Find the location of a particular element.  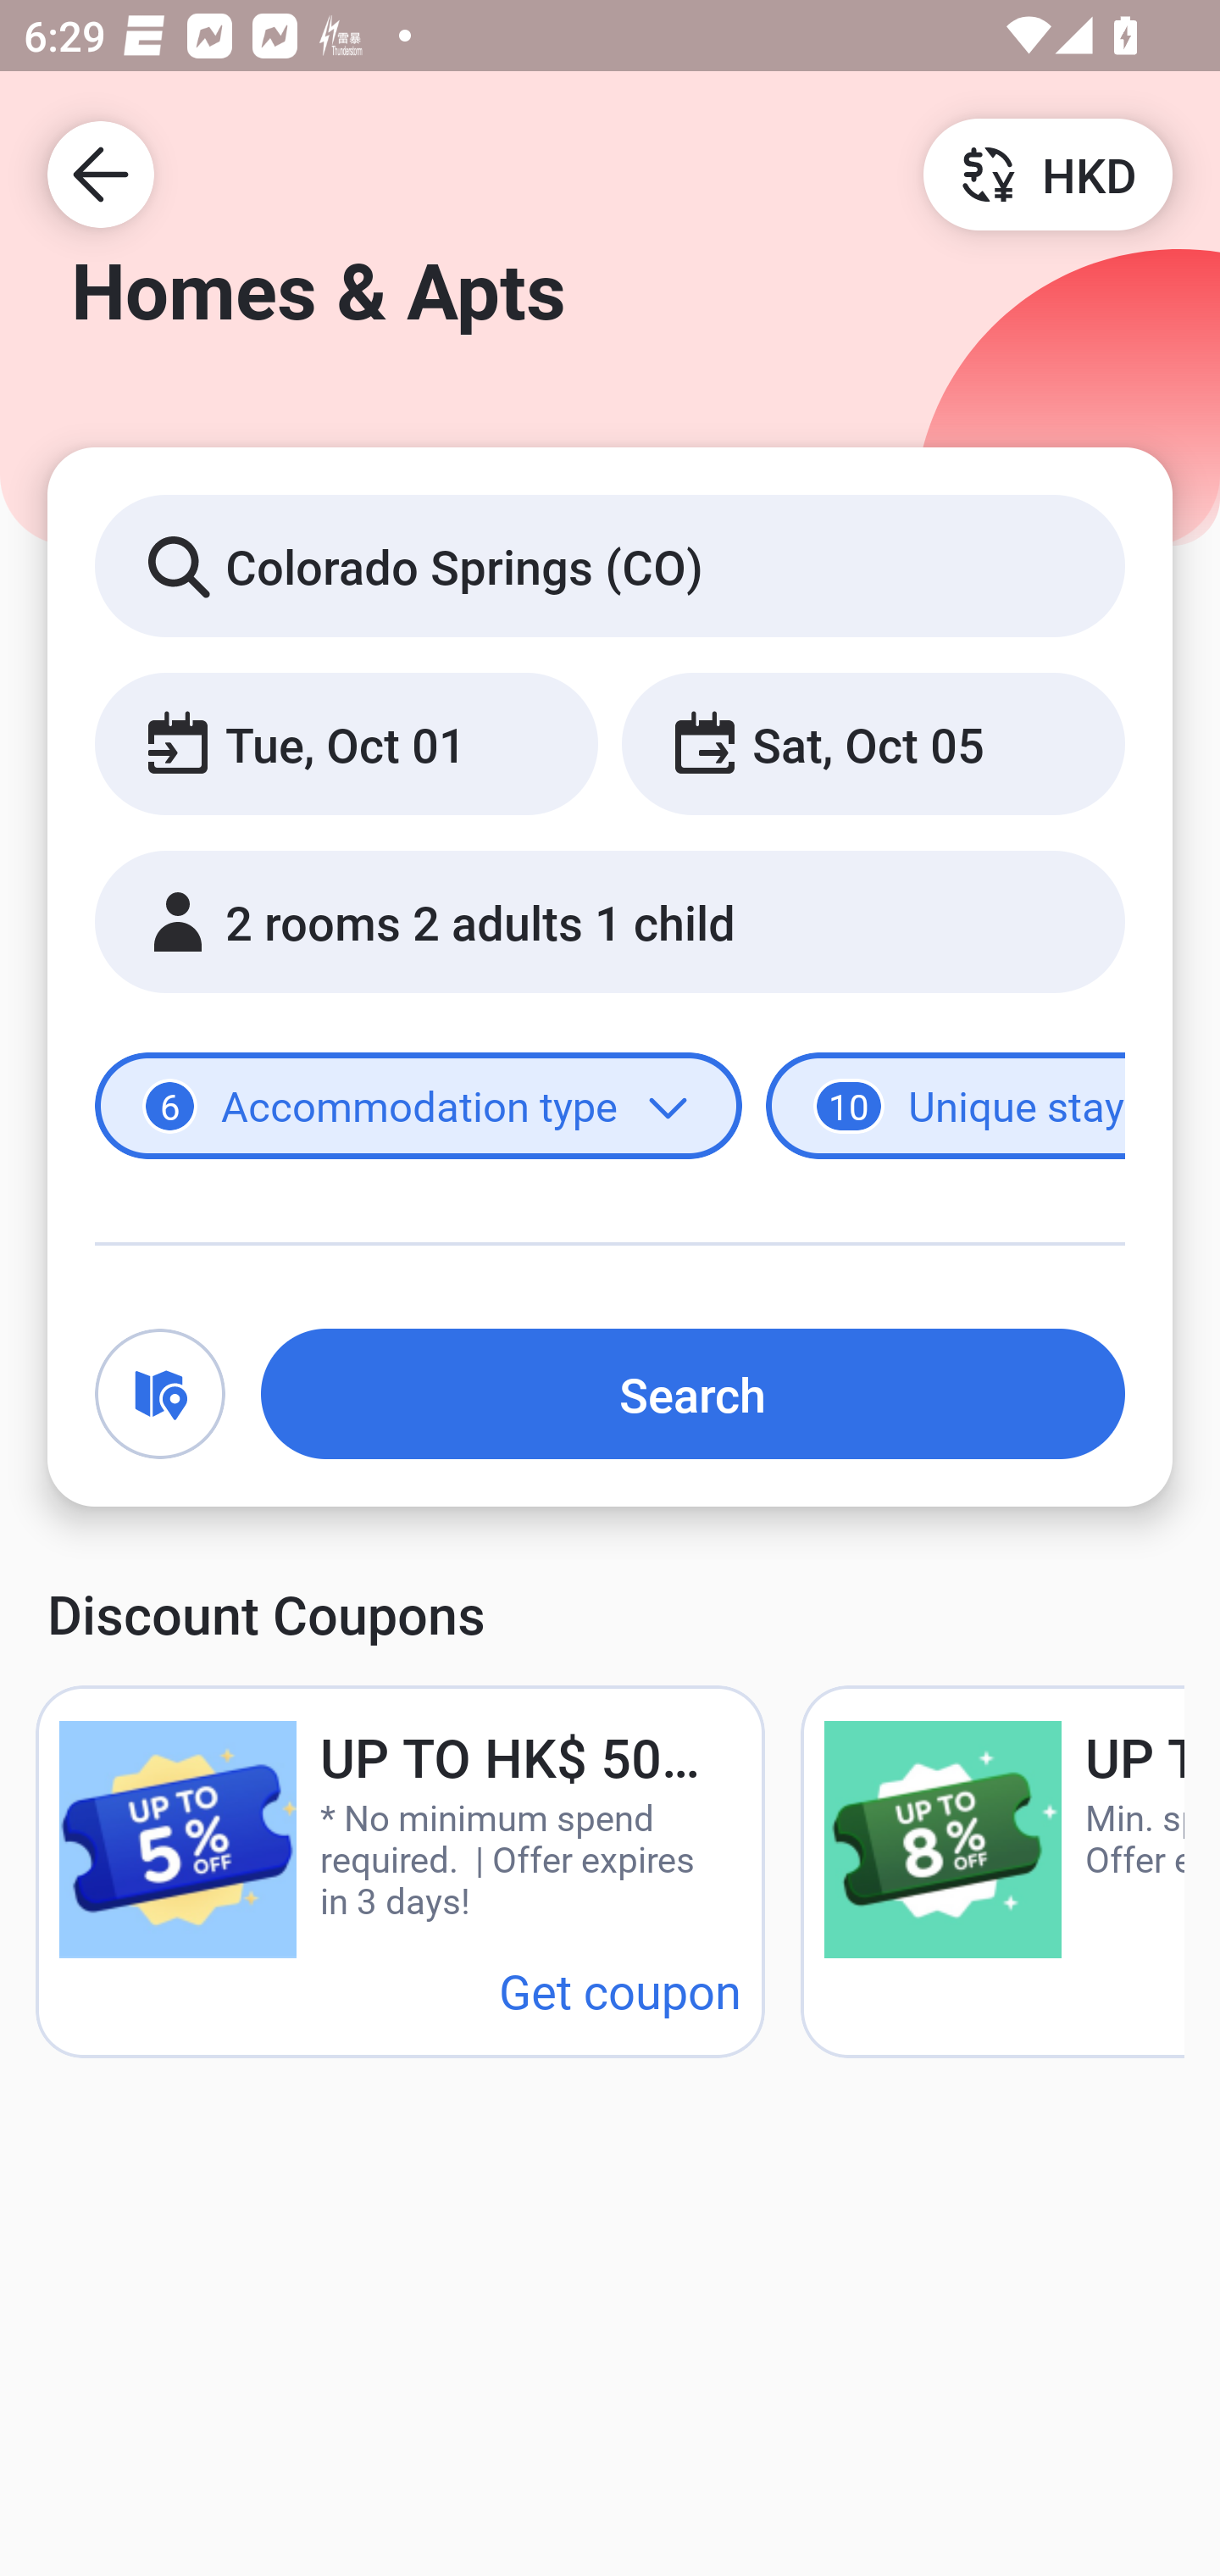

Tue, Oct 01 is located at coordinates (346, 742).